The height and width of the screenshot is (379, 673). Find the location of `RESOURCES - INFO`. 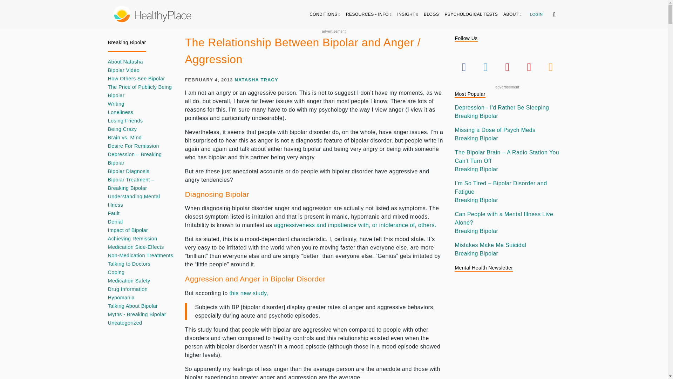

RESOURCES - INFO is located at coordinates (369, 14).